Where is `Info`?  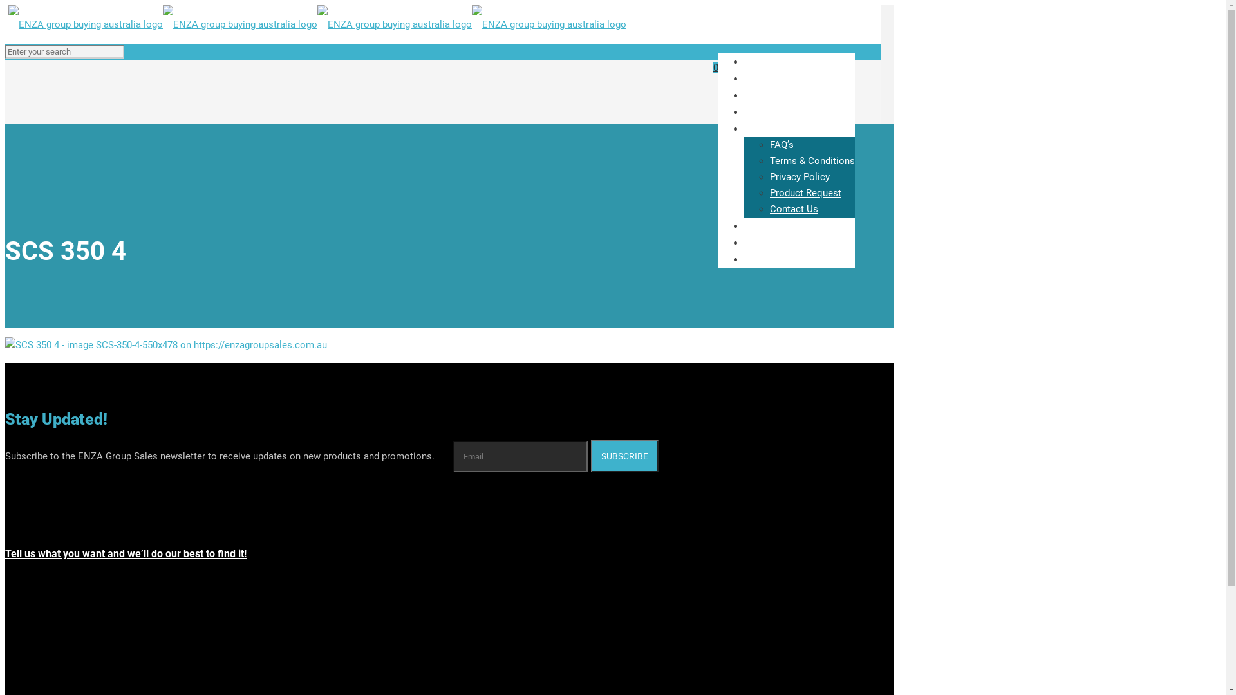
Info is located at coordinates (760, 129).